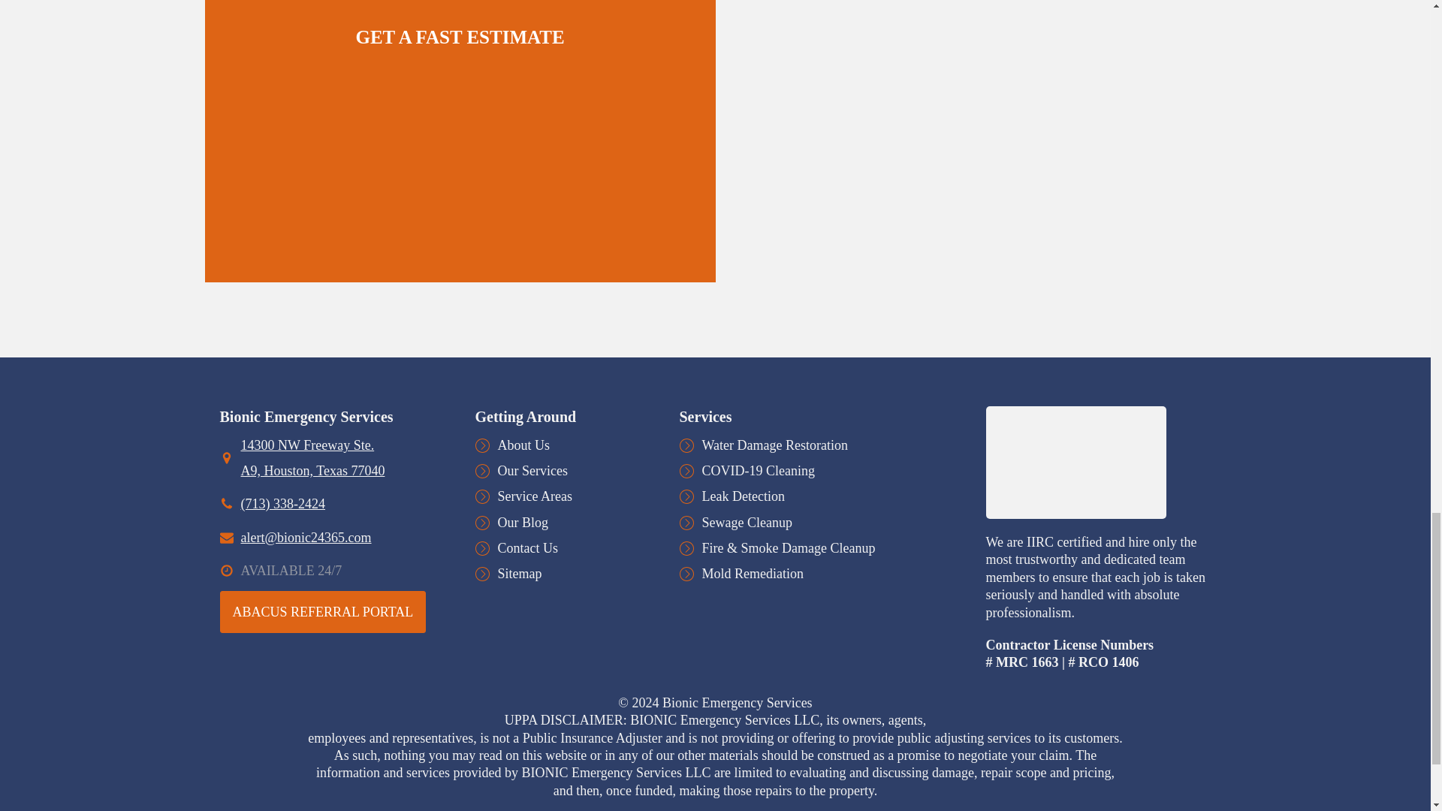  Describe the element at coordinates (752, 574) in the screenshot. I see `Mold Remediation` at that location.